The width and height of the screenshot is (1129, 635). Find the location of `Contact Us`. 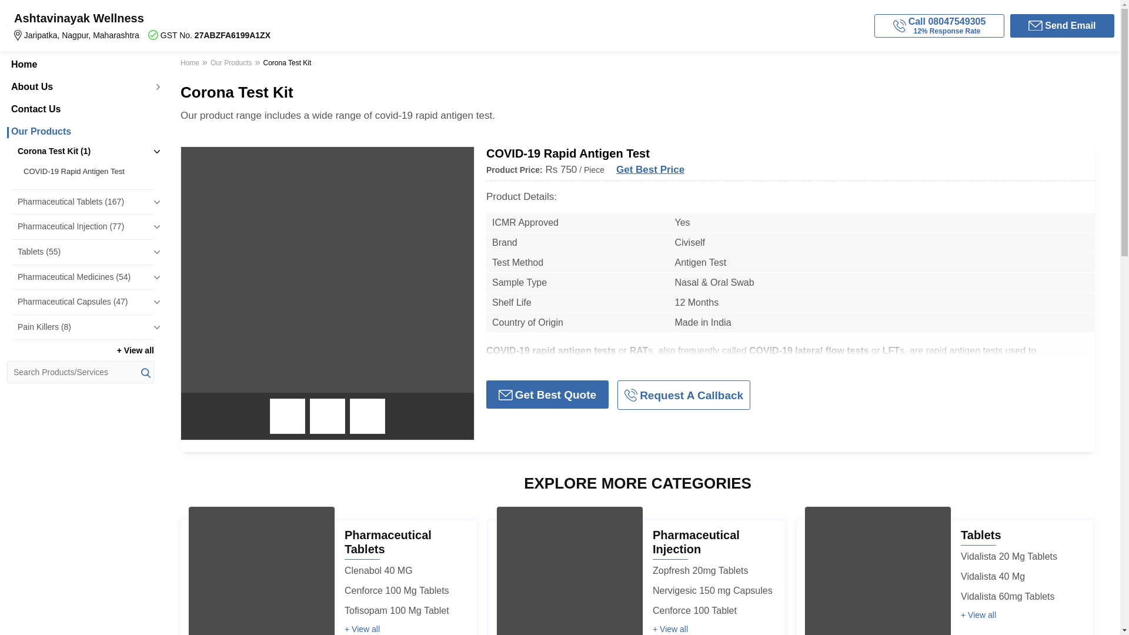

Contact Us is located at coordinates (80, 109).